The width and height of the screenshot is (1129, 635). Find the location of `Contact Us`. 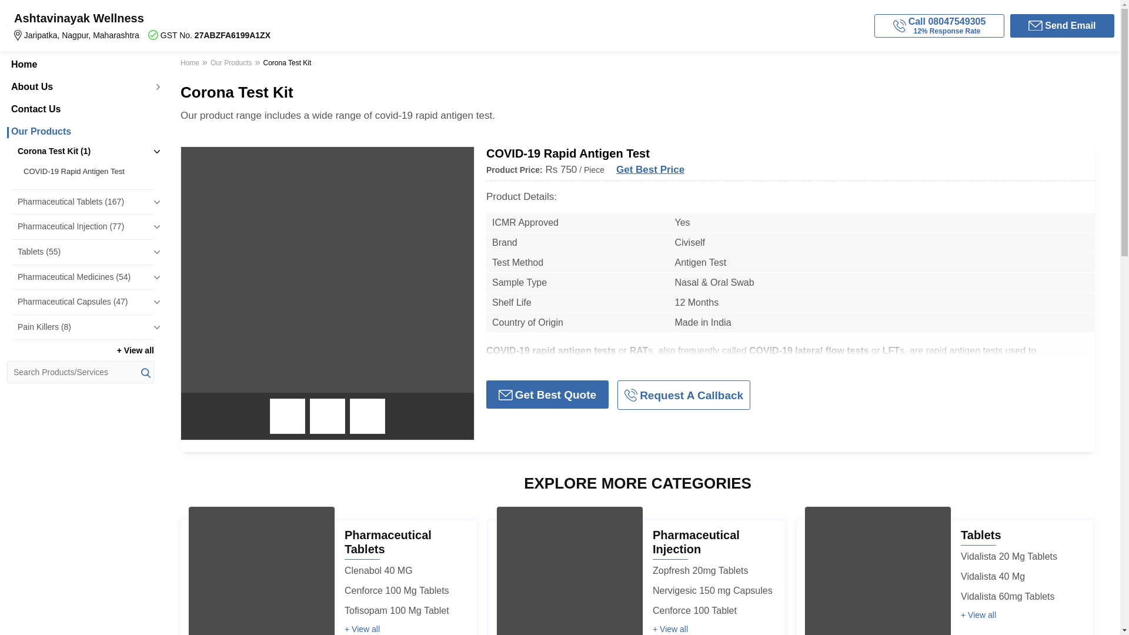

Contact Us is located at coordinates (80, 109).